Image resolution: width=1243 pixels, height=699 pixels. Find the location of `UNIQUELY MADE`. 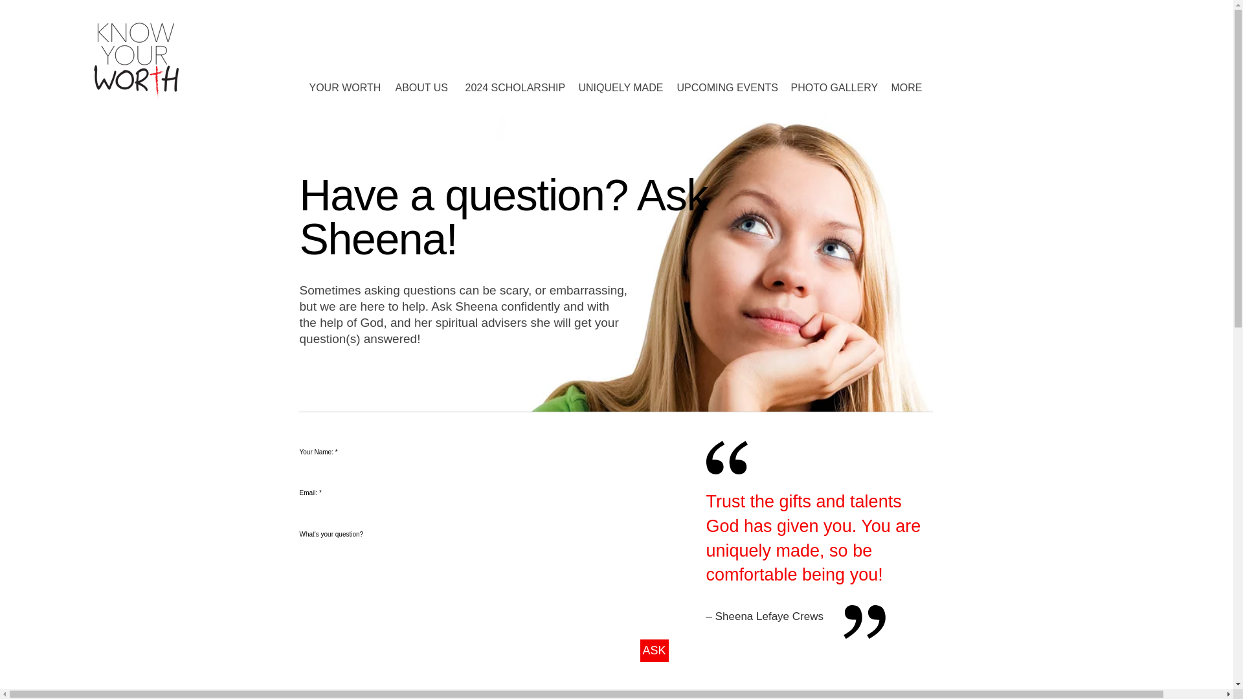

UNIQUELY MADE is located at coordinates (617, 87).